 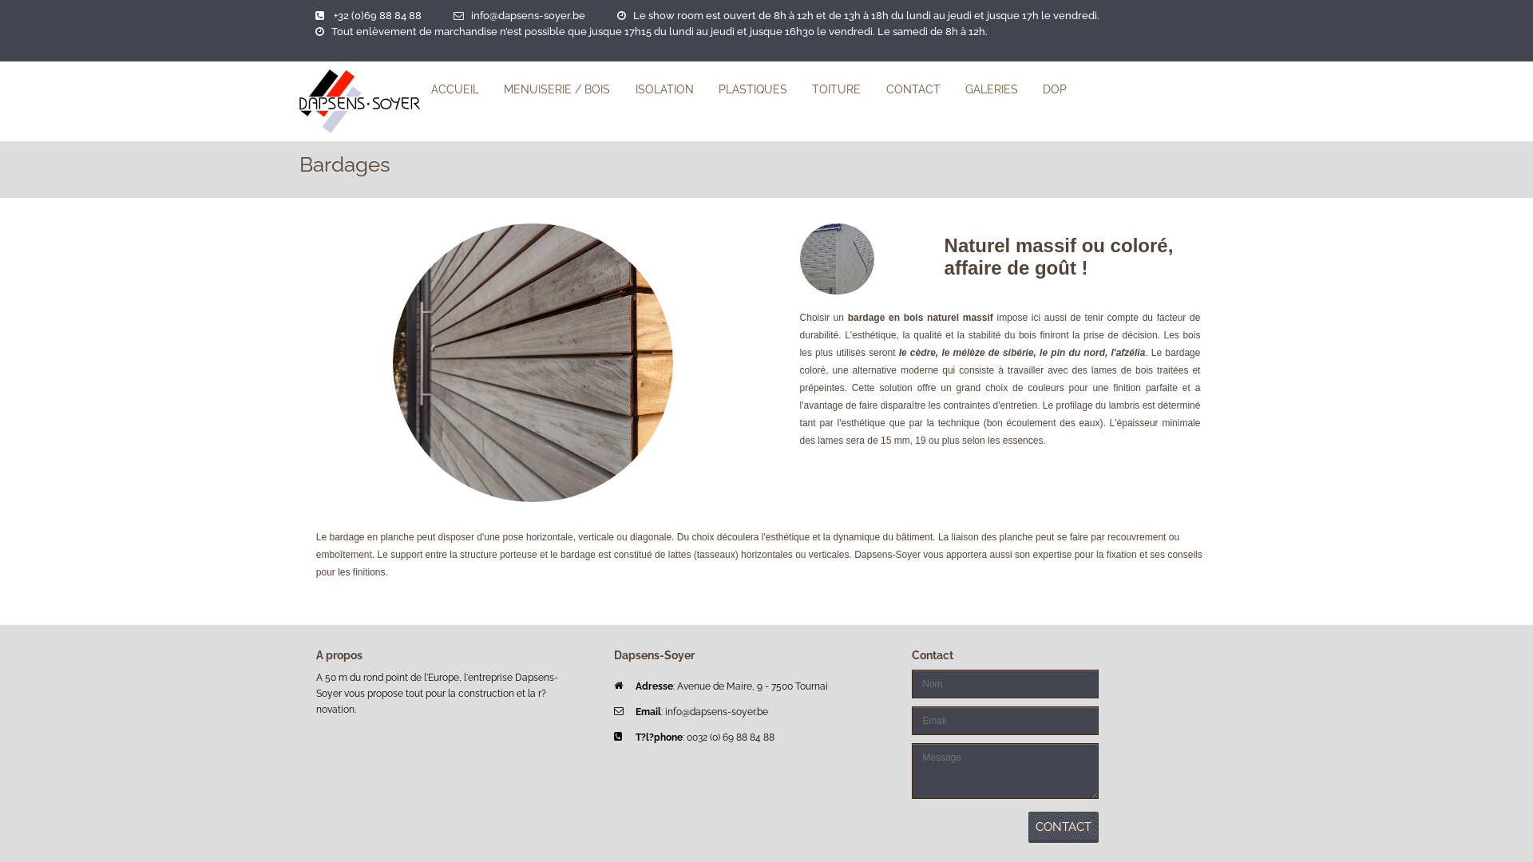 What do you see at coordinates (913, 89) in the screenshot?
I see `CONTACT` at bounding box center [913, 89].